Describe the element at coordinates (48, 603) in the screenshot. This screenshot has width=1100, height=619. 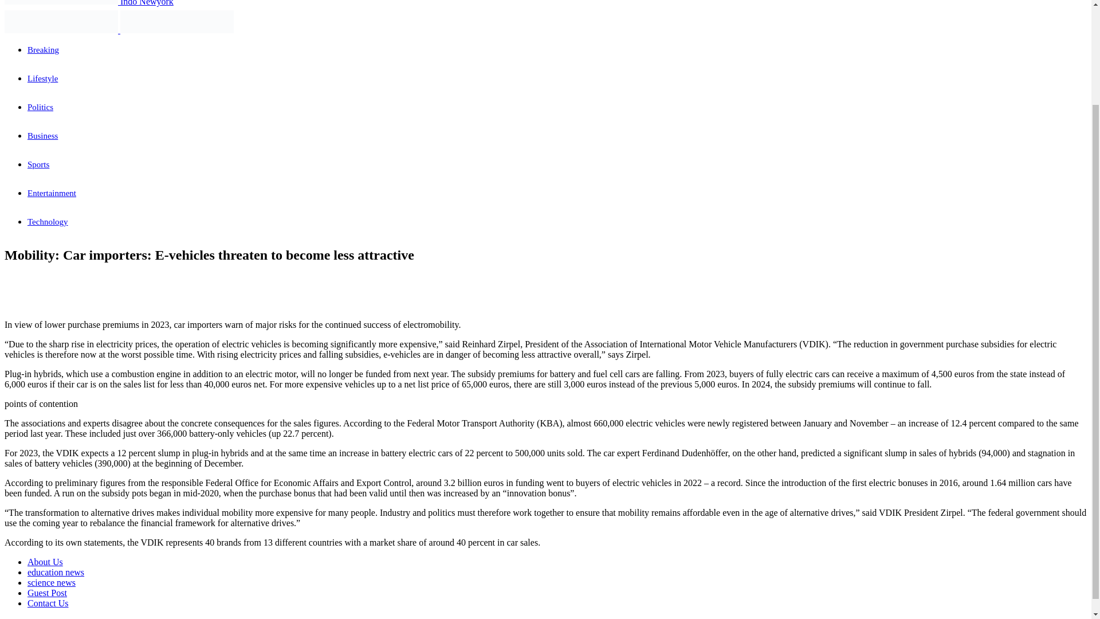
I see `Contact Us` at that location.